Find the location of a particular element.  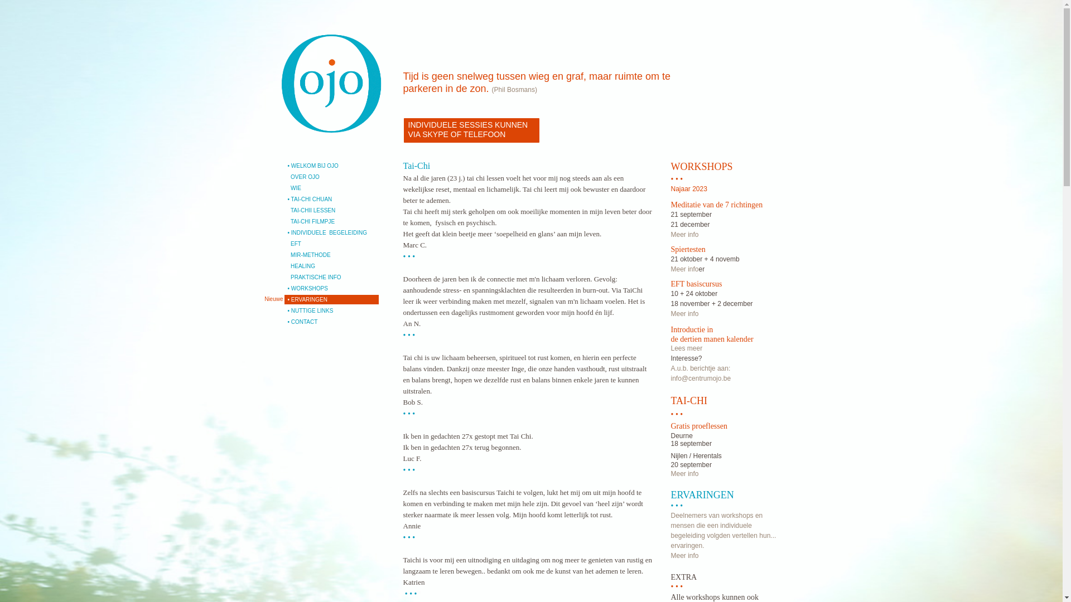

  TAI-CHII LESSEN is located at coordinates (331, 211).